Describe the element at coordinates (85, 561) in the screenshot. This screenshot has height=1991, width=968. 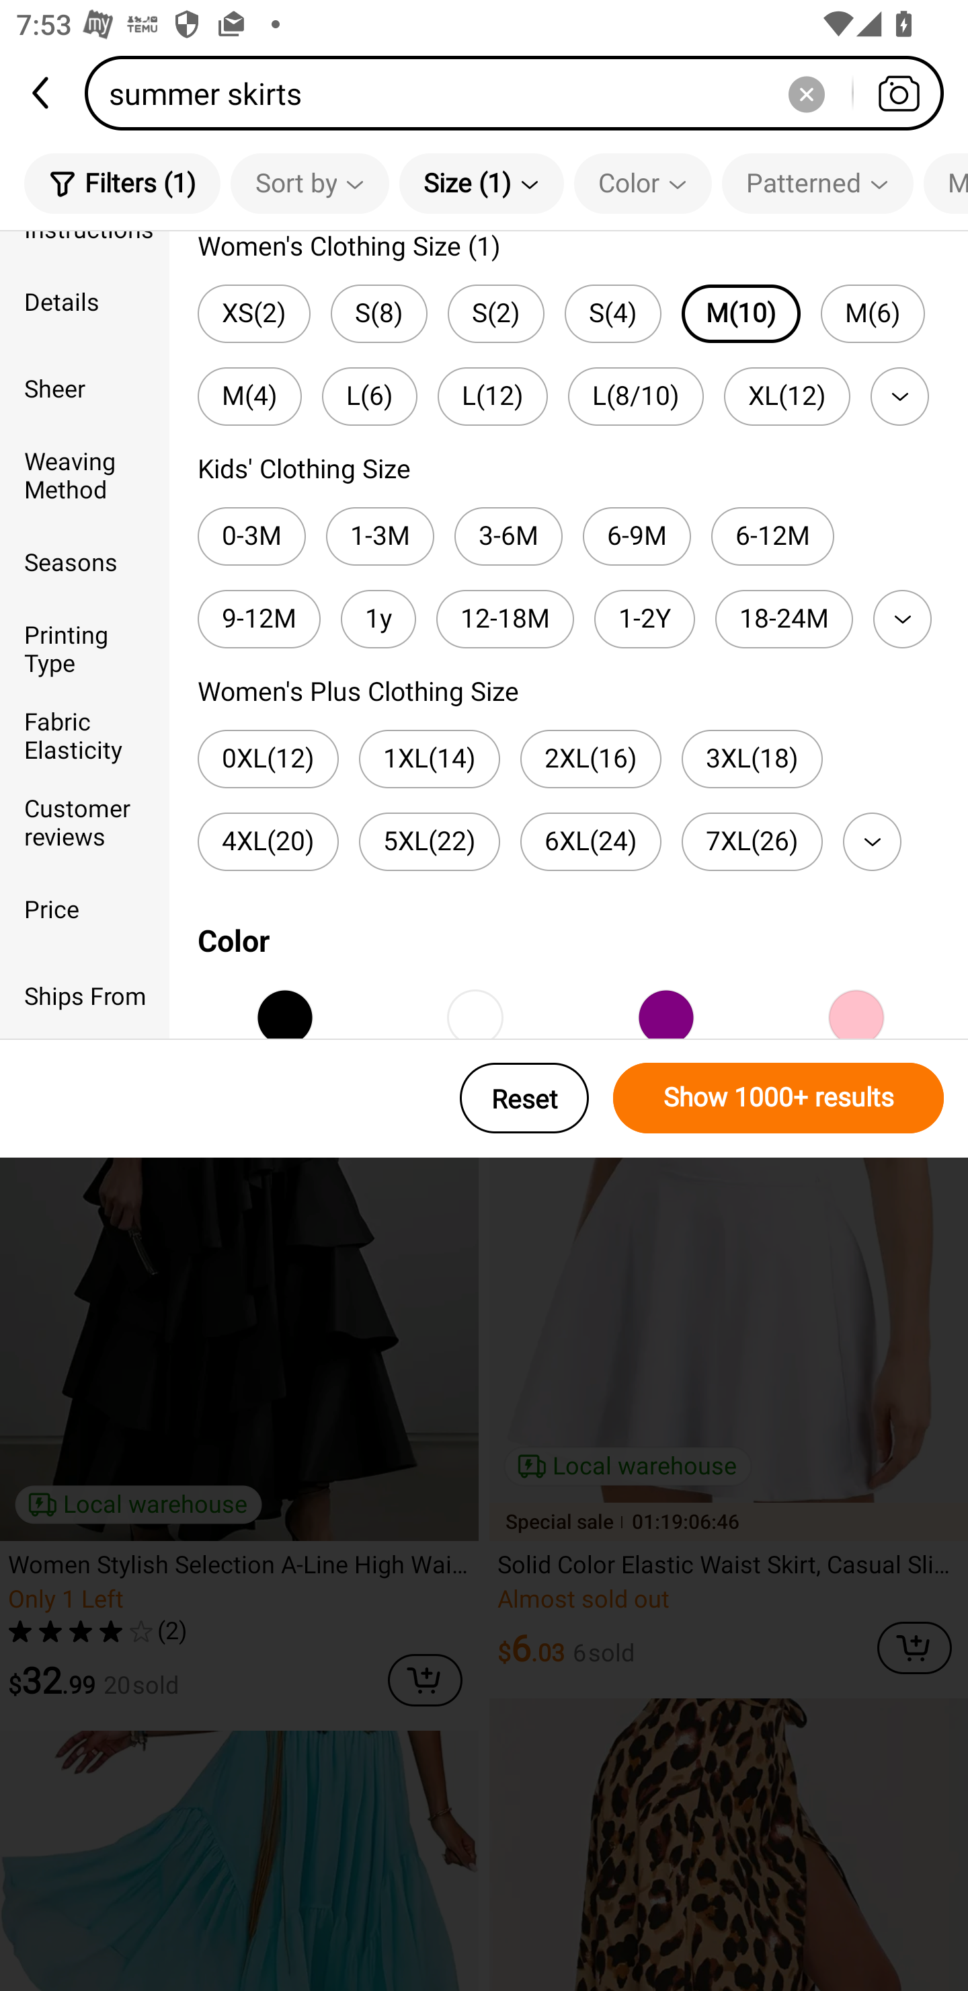
I see `Seasons` at that location.